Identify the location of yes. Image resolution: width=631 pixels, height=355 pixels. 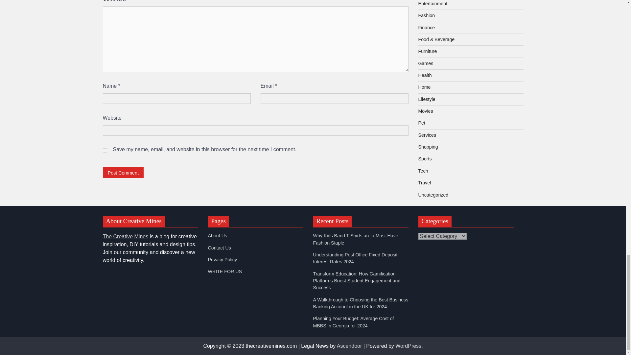
(105, 151).